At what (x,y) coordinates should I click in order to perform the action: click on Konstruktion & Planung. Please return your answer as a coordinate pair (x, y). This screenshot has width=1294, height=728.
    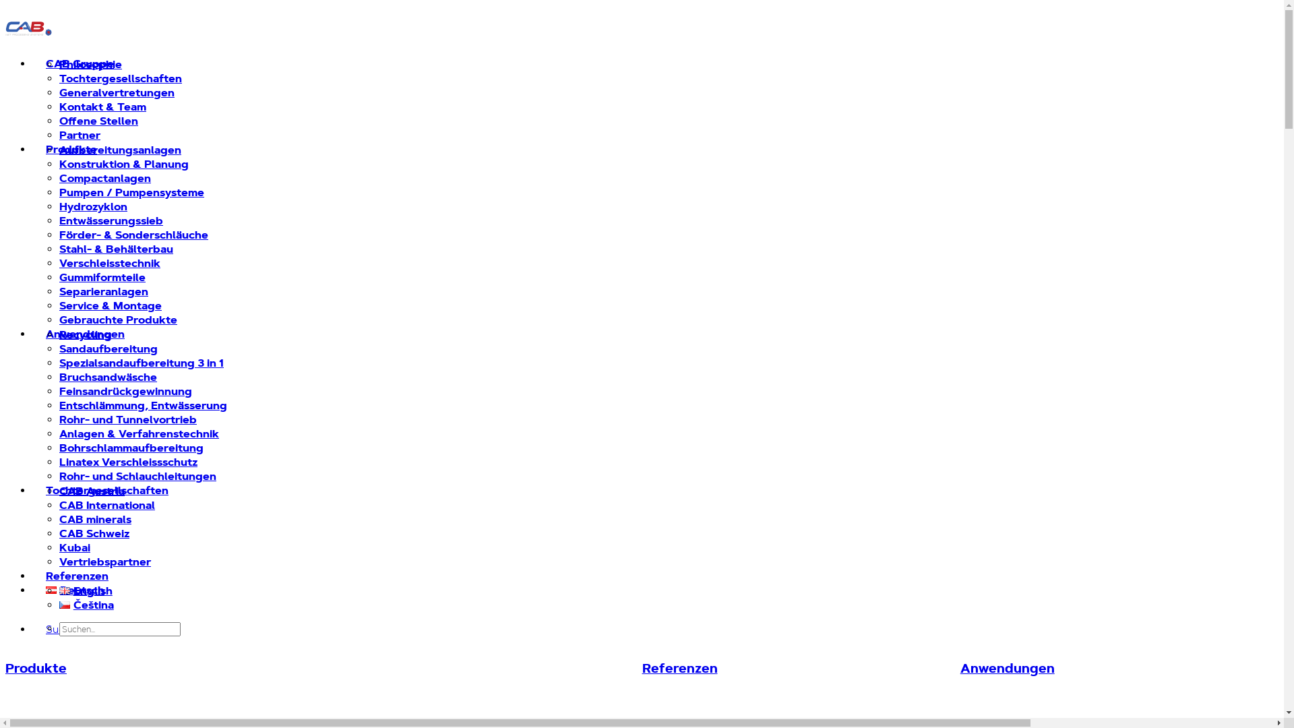
    Looking at the image, I should click on (124, 164).